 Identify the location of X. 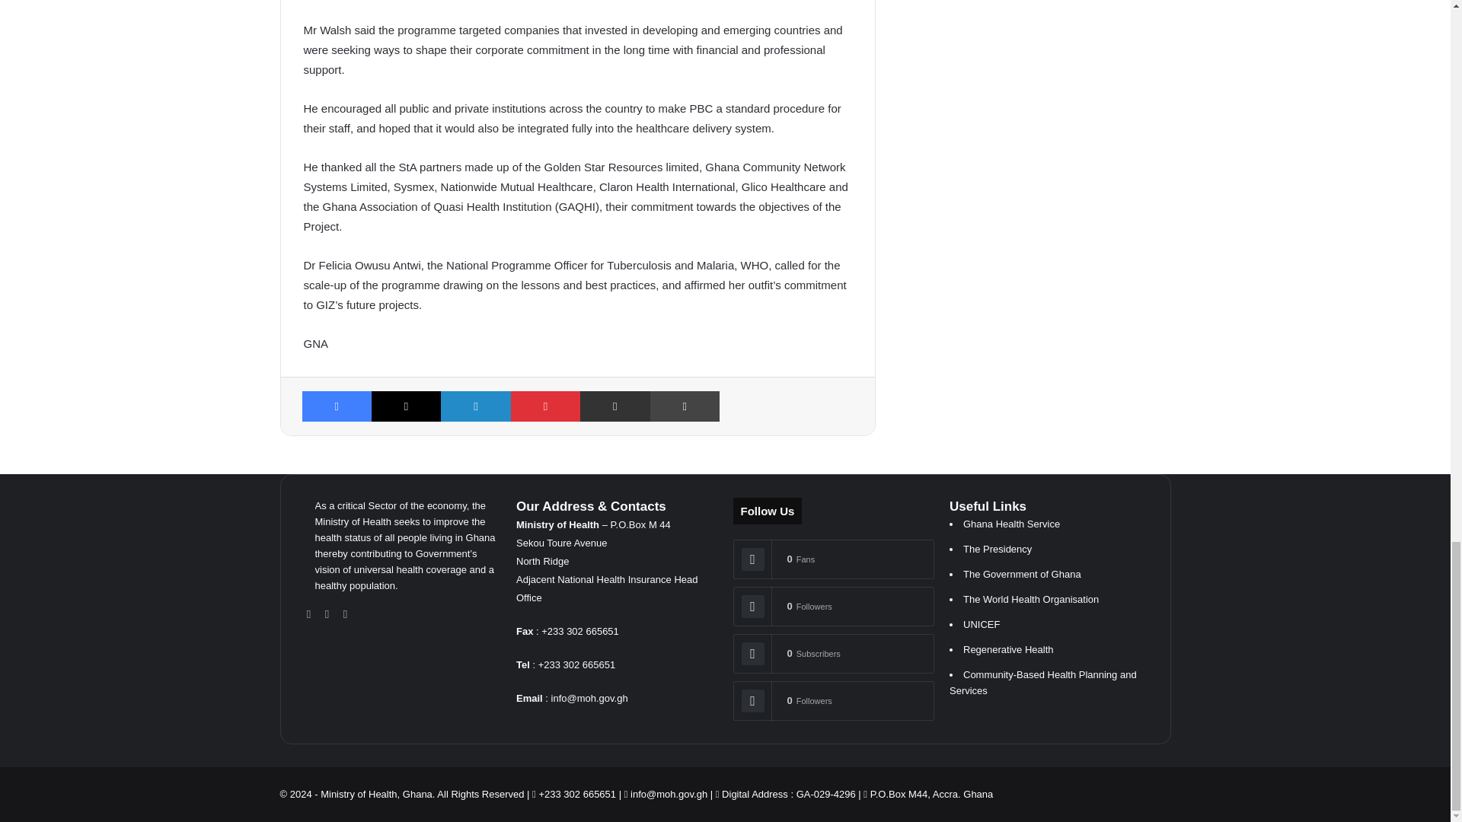
(406, 406).